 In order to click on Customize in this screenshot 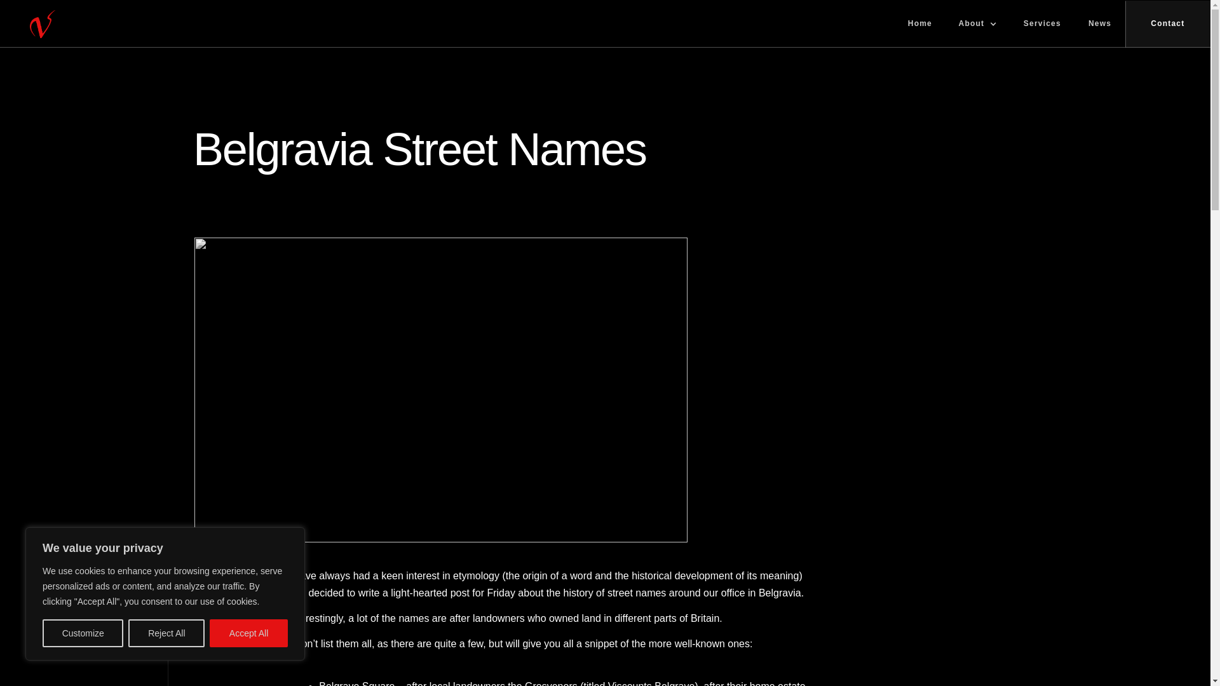, I will do `click(83, 633)`.